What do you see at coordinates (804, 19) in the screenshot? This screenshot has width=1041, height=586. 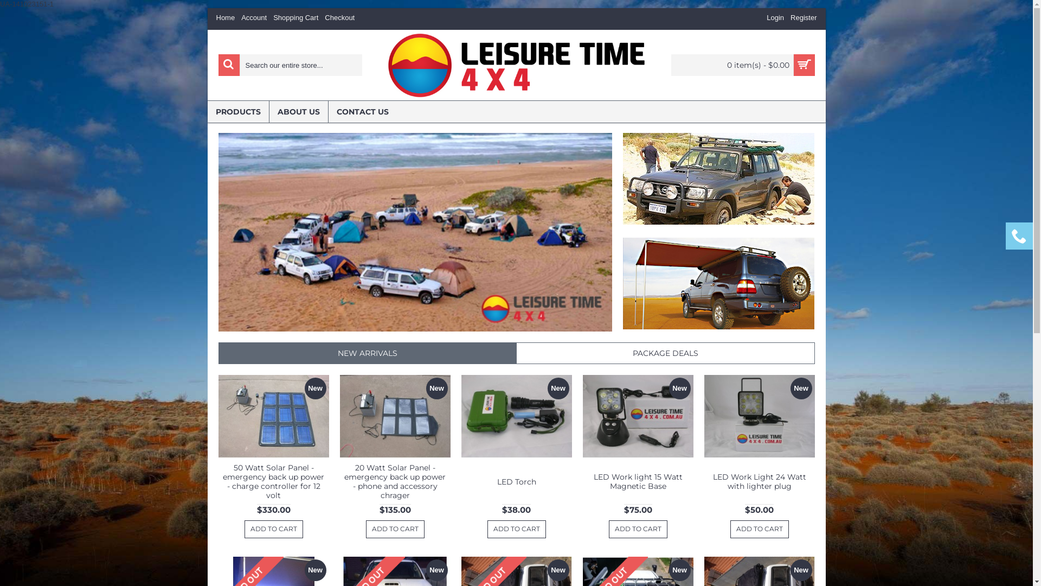 I see `Register` at bounding box center [804, 19].